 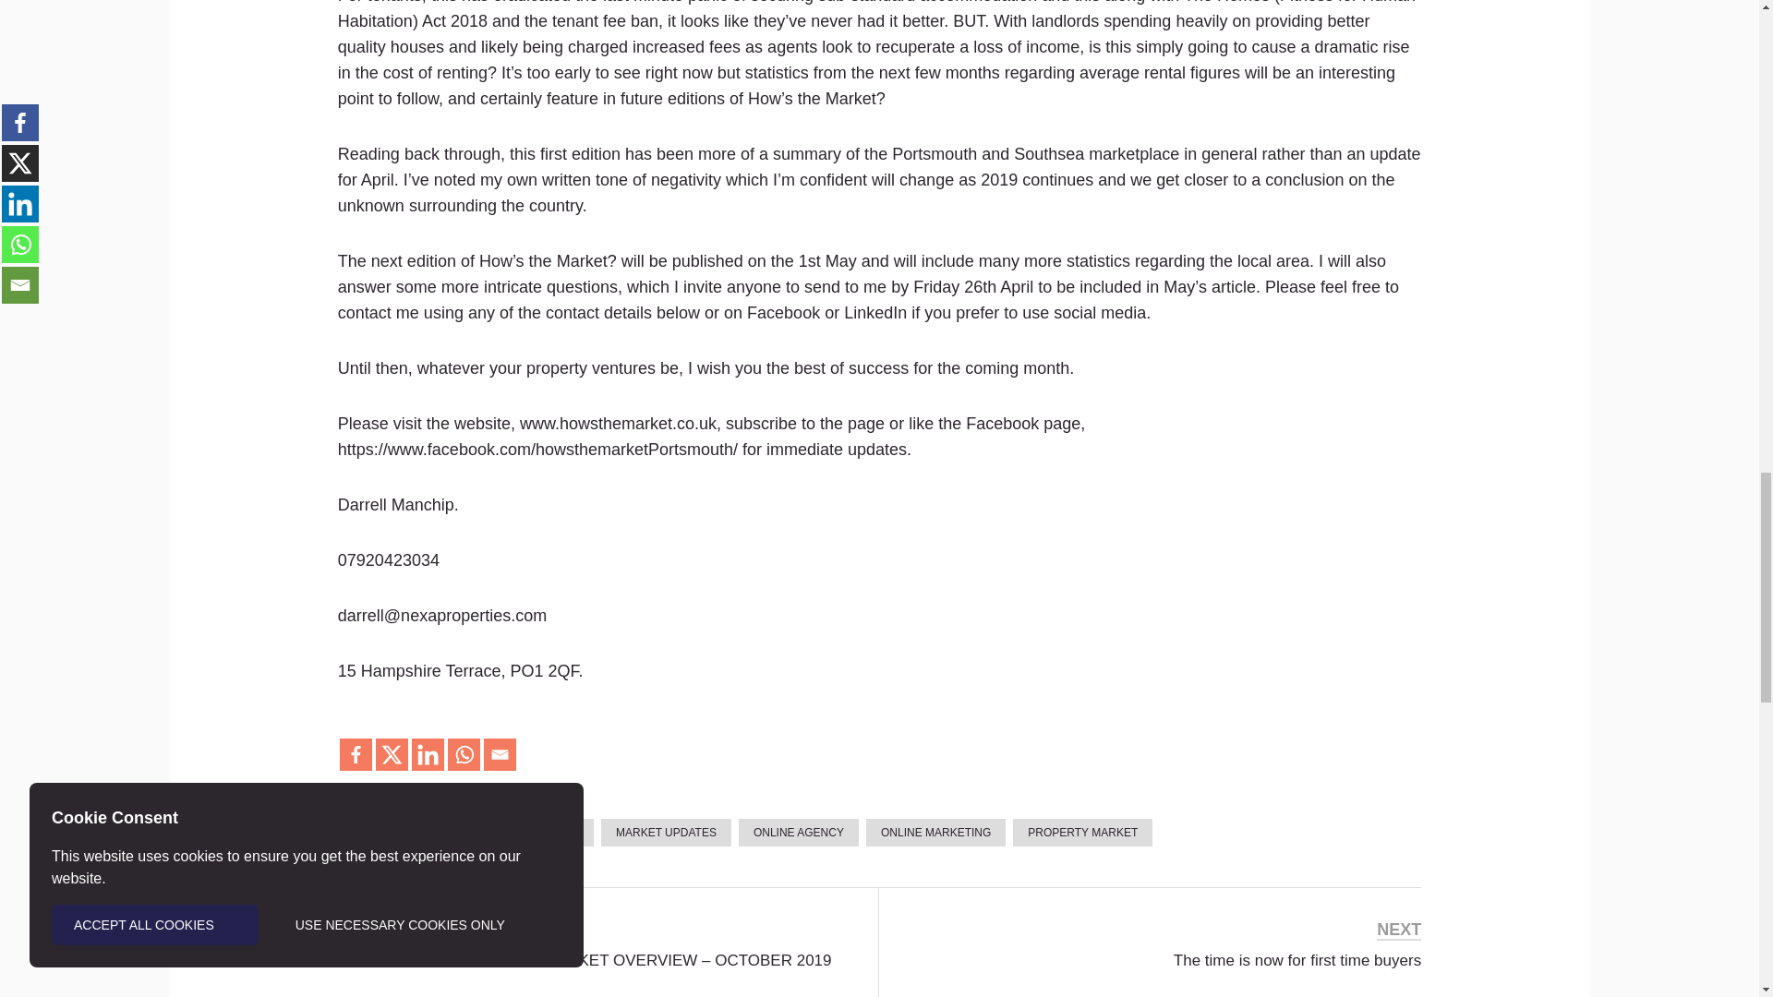 I want to click on Email, so click(x=500, y=754).